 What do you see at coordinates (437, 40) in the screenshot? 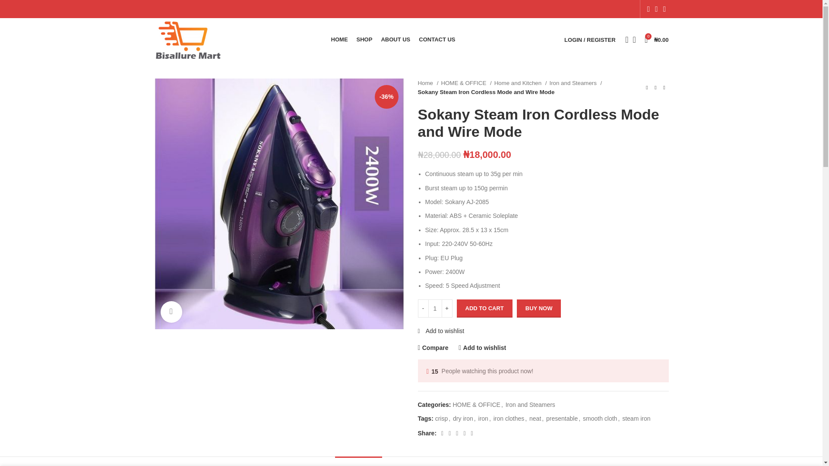
I see `CONTACT US` at bounding box center [437, 40].